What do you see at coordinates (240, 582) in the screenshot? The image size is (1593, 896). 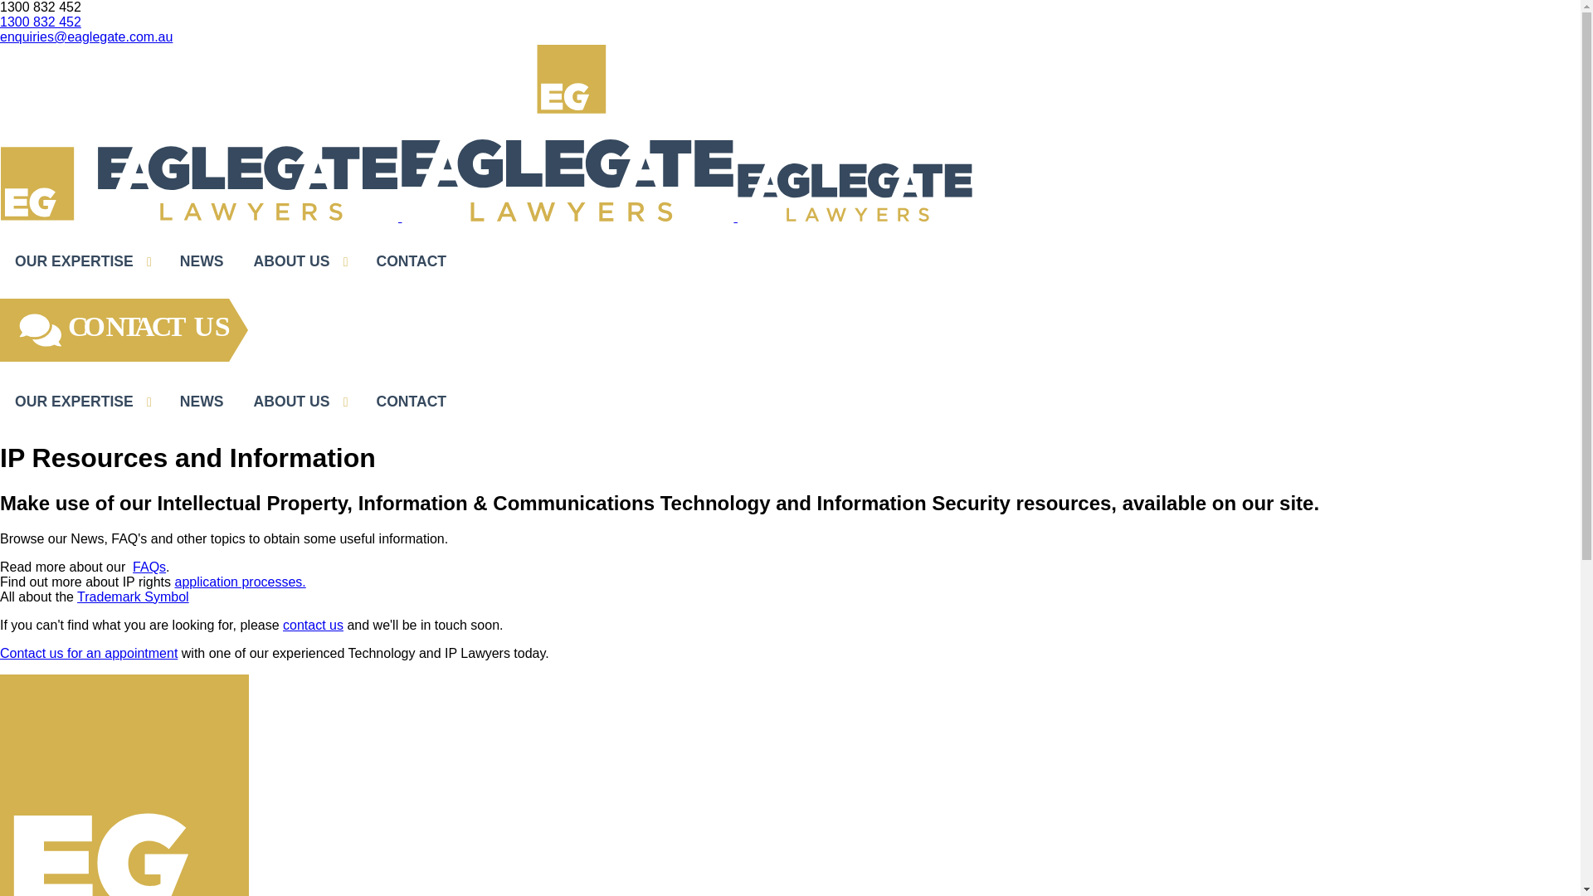 I see `application processes.` at bounding box center [240, 582].